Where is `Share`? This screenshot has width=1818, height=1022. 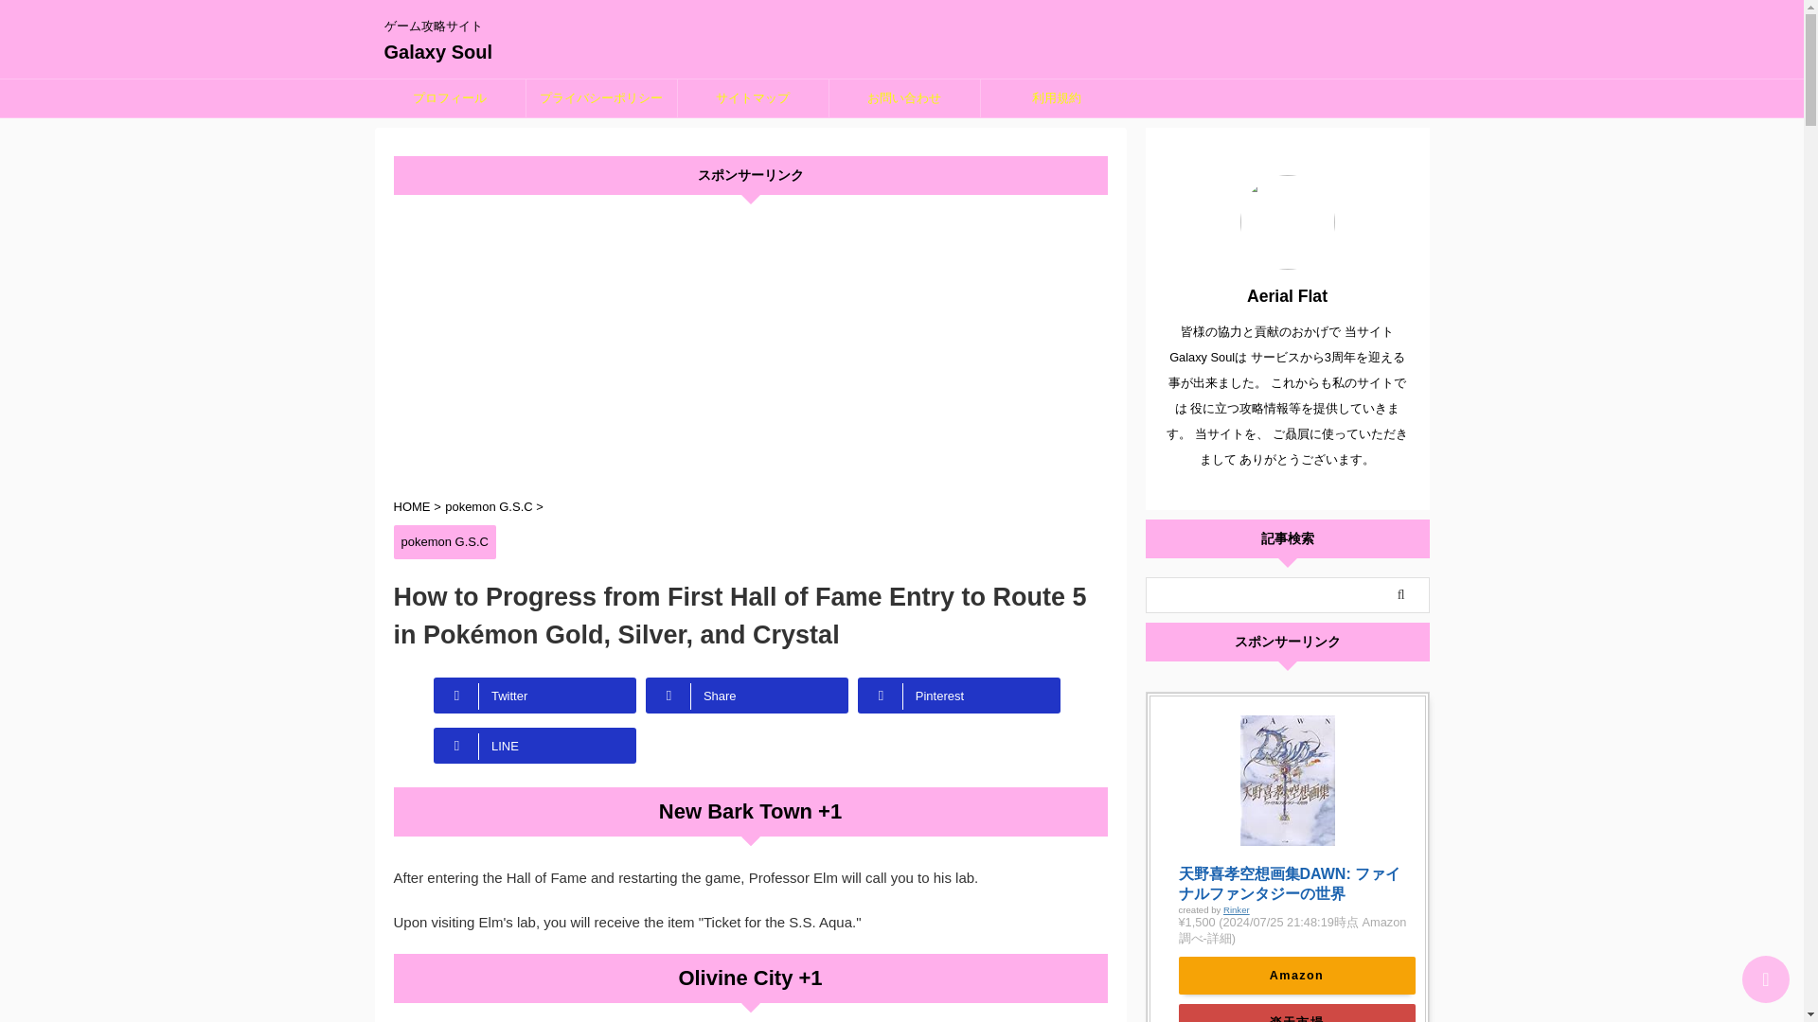
Share is located at coordinates (746, 695).